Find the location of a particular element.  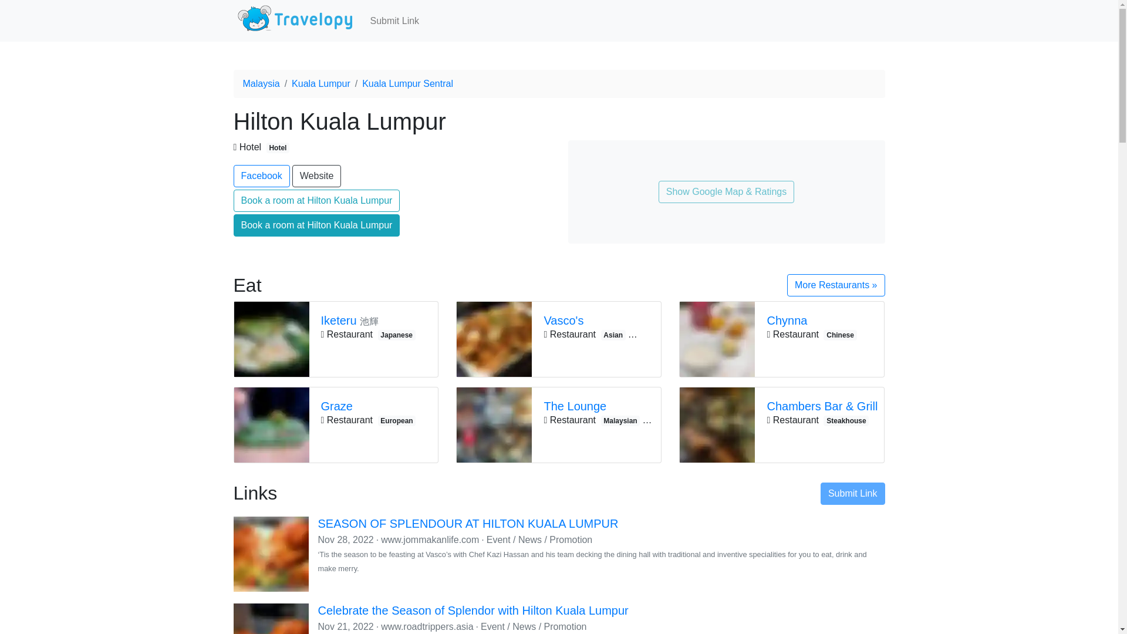

Kuala Lumpur is located at coordinates (321, 83).